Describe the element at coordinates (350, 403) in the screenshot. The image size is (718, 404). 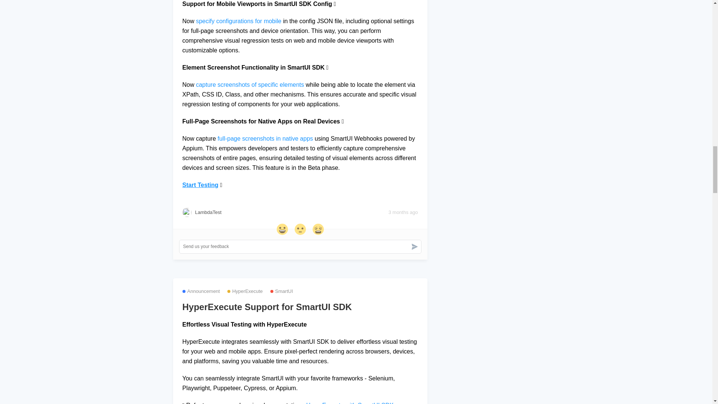
I see `HyperExecute with SmartUI SDK` at that location.